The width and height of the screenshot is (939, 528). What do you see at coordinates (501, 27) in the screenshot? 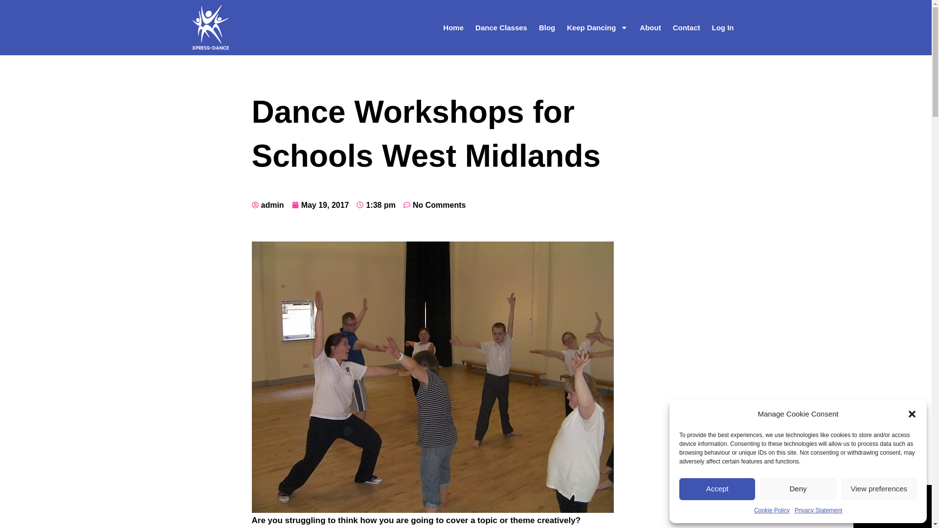
I see `Dance Classes` at bounding box center [501, 27].